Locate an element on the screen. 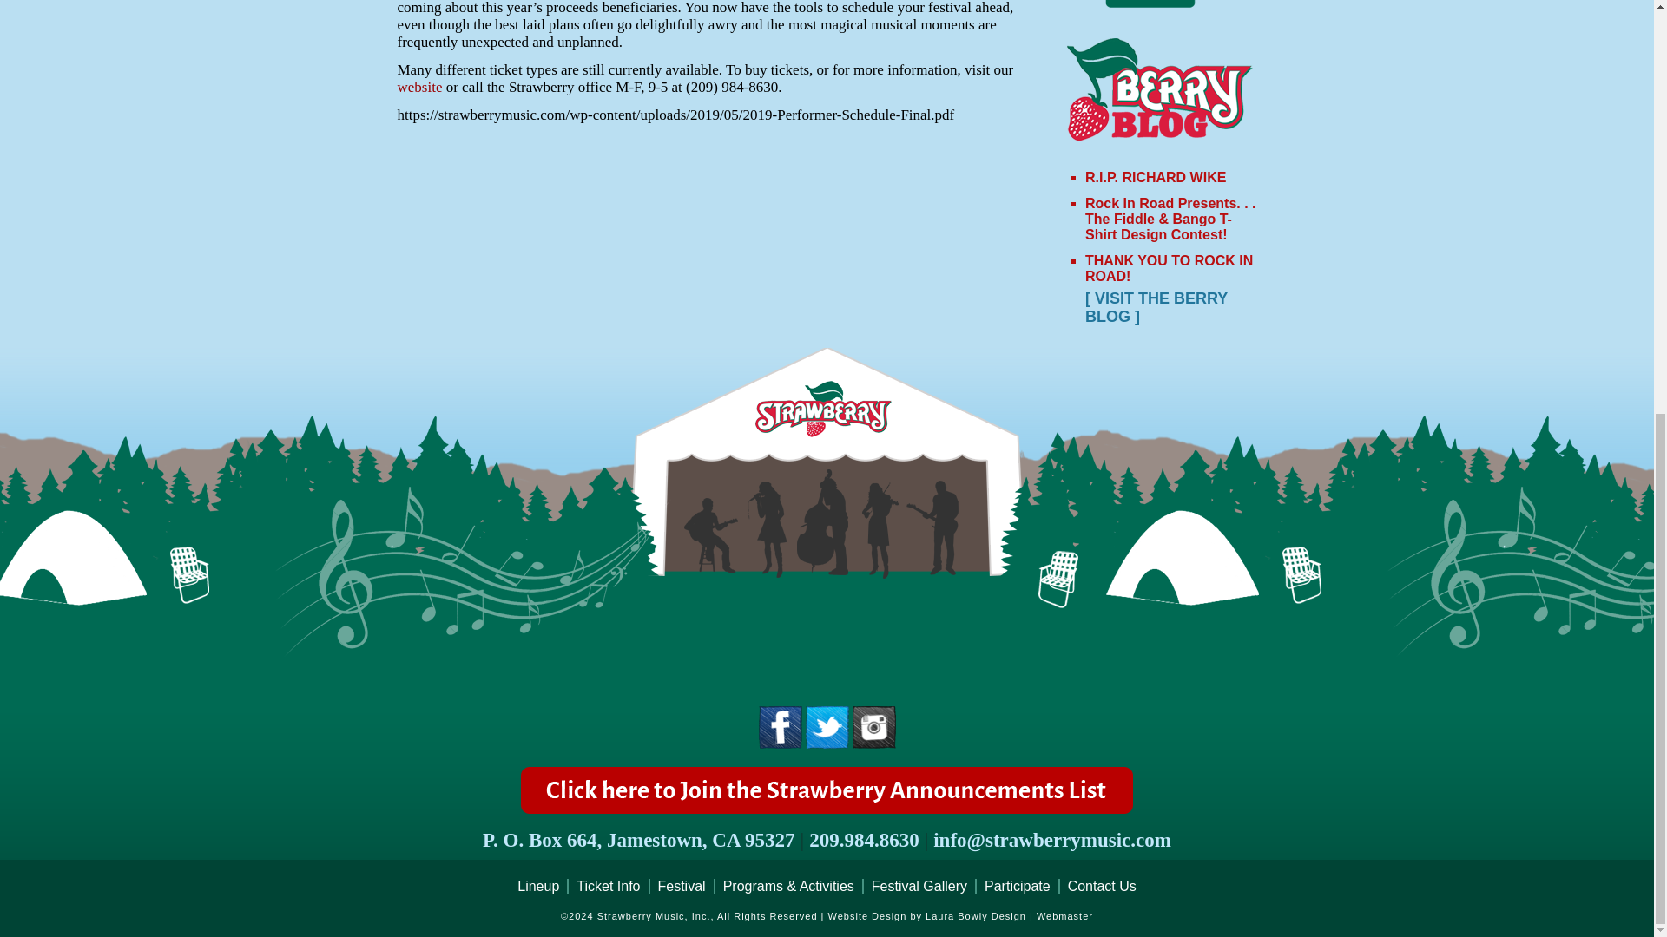  facebook is located at coordinates (780, 727).